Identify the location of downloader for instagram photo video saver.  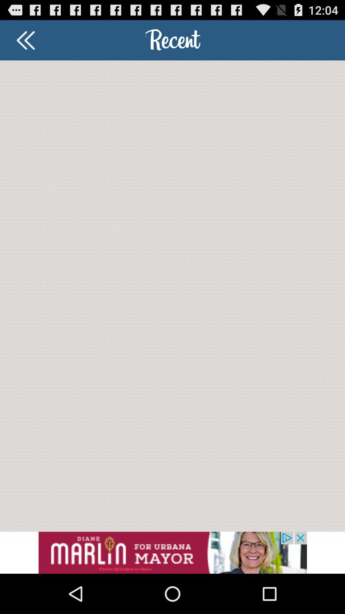
(26, 40).